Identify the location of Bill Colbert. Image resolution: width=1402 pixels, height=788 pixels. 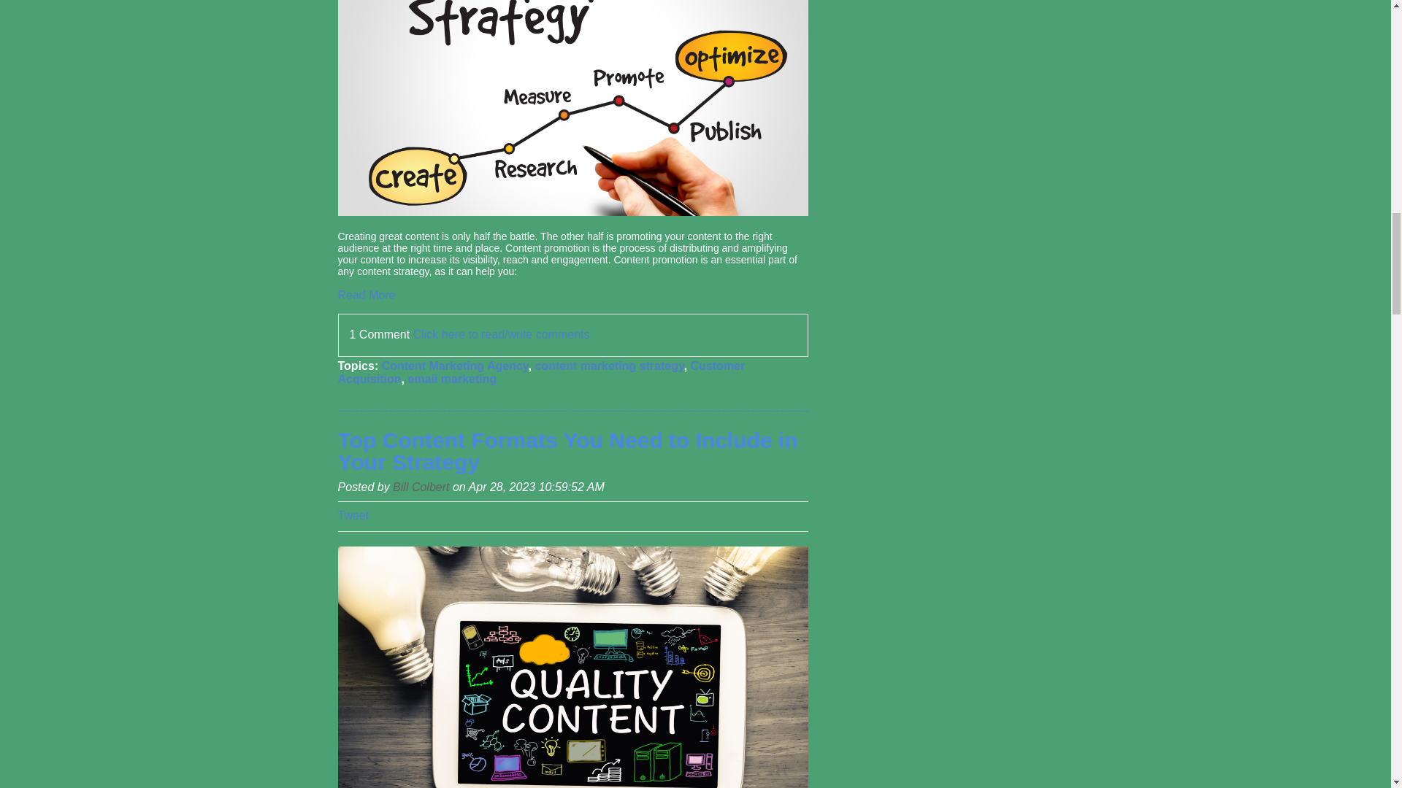
(421, 487).